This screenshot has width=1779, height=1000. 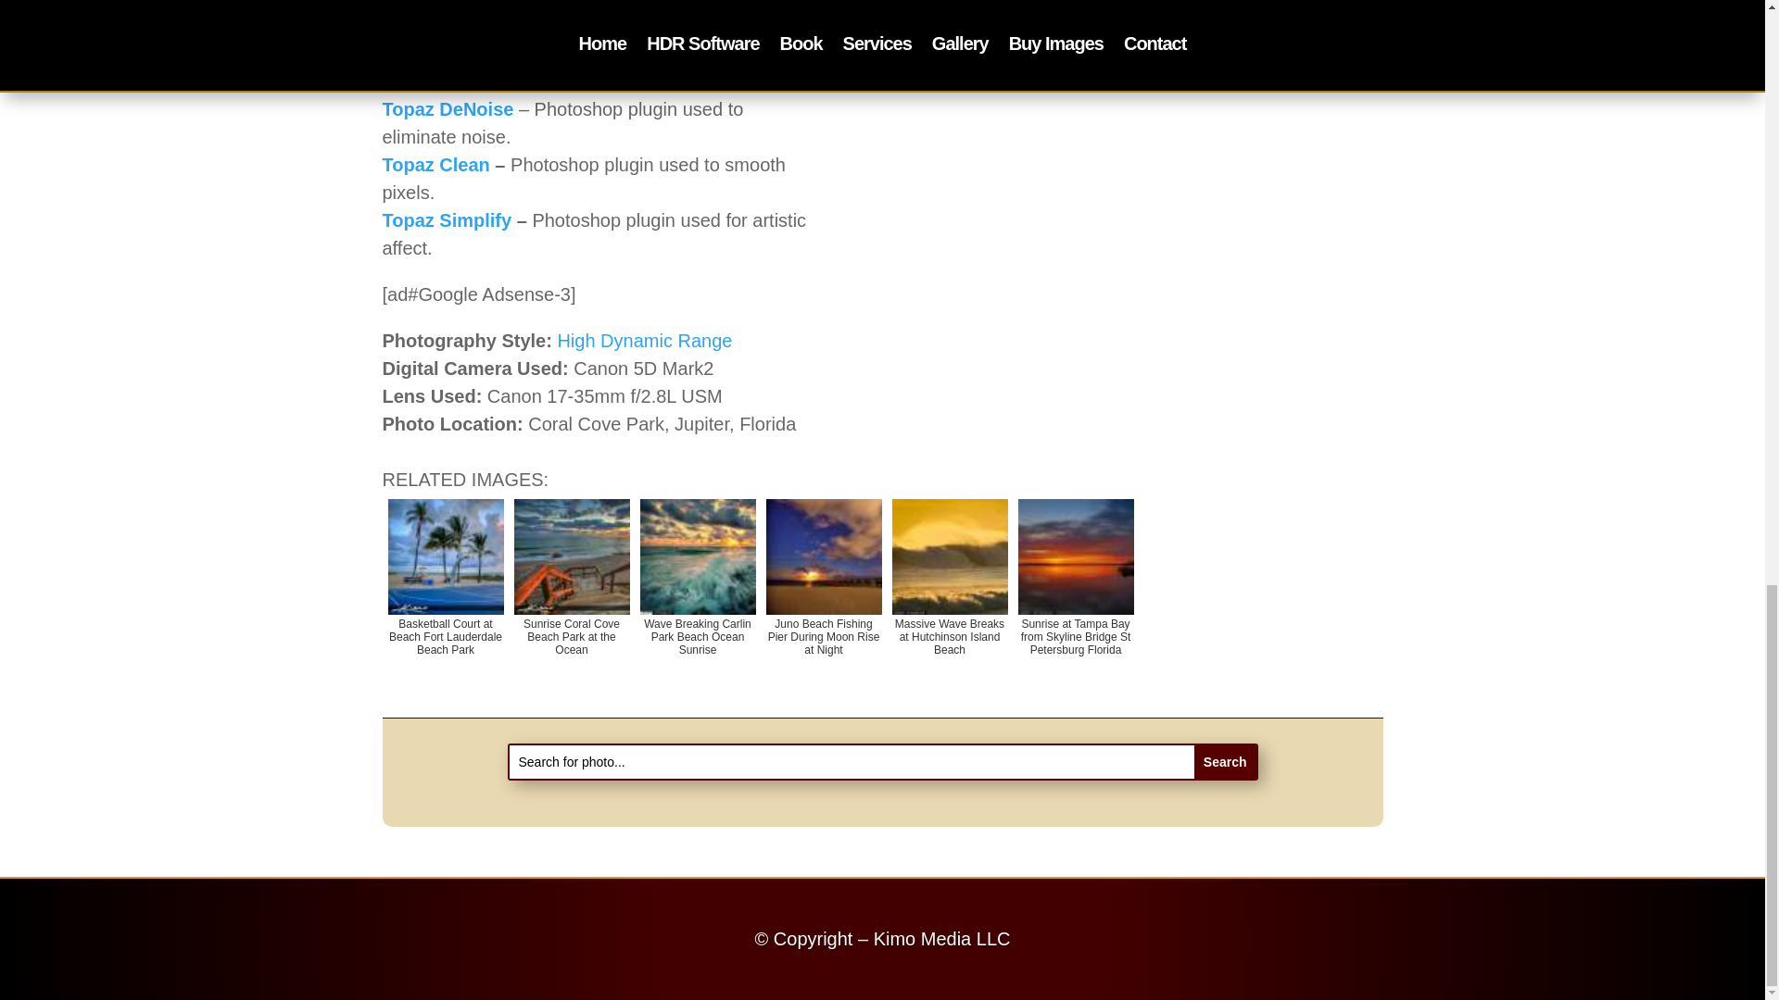 What do you see at coordinates (447, 220) in the screenshot?
I see `Topaz Simplify` at bounding box center [447, 220].